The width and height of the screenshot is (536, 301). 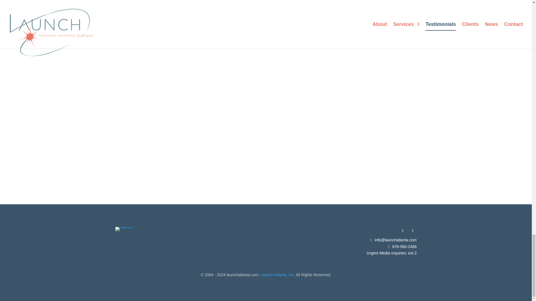 I want to click on Follow on Facebook, so click(x=403, y=231).